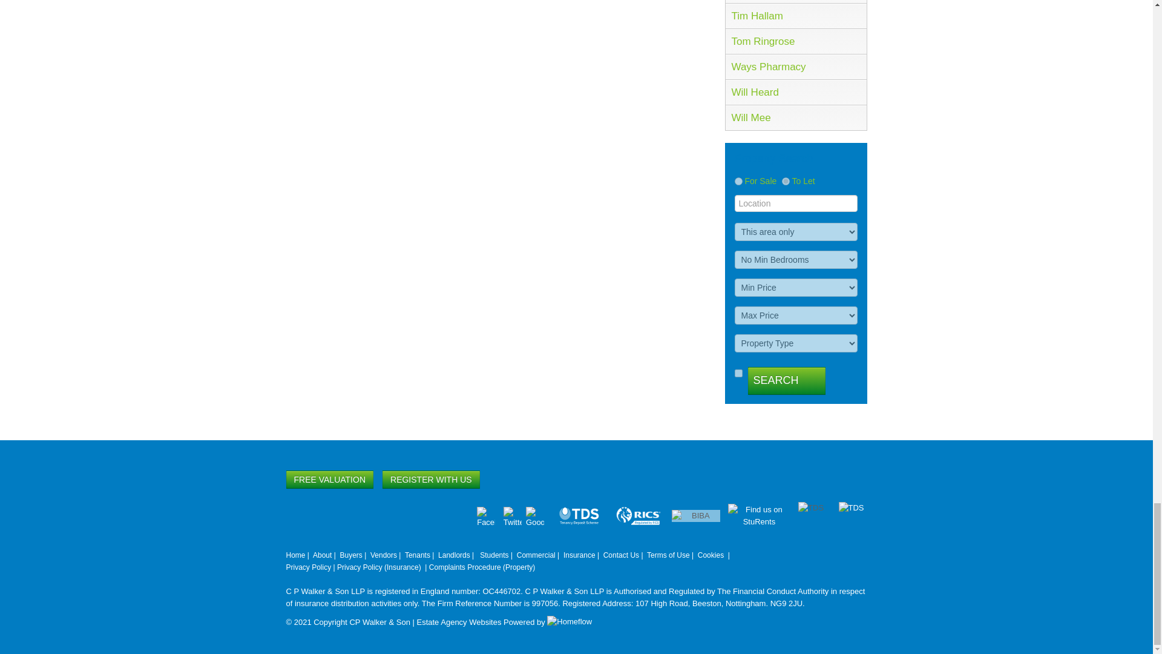  What do you see at coordinates (512, 515) in the screenshot?
I see `Twitter` at bounding box center [512, 515].